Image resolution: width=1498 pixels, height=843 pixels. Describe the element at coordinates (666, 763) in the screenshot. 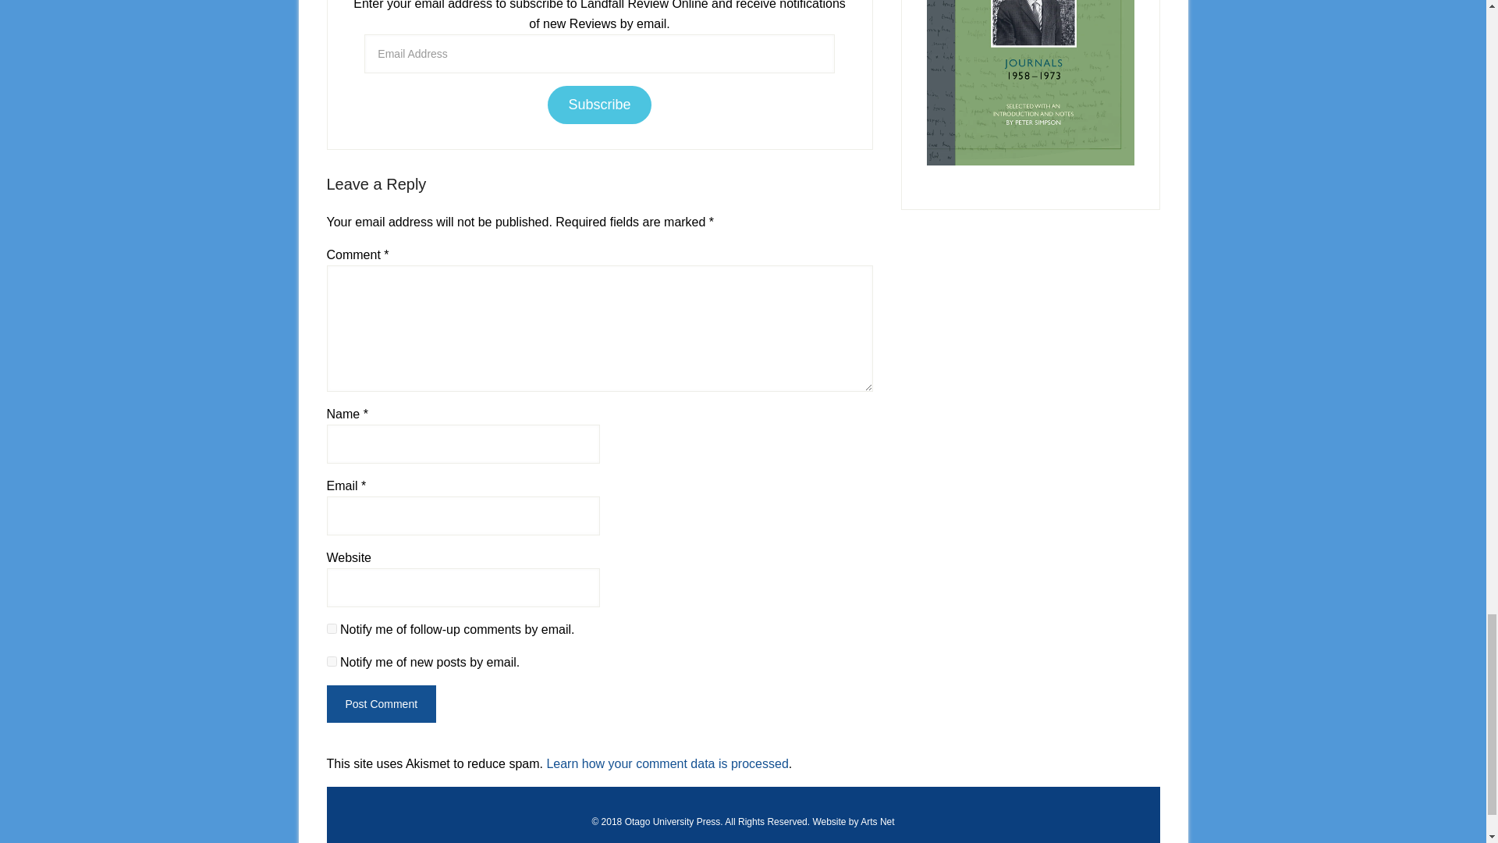

I see `Learn how your comment data is processed` at that location.